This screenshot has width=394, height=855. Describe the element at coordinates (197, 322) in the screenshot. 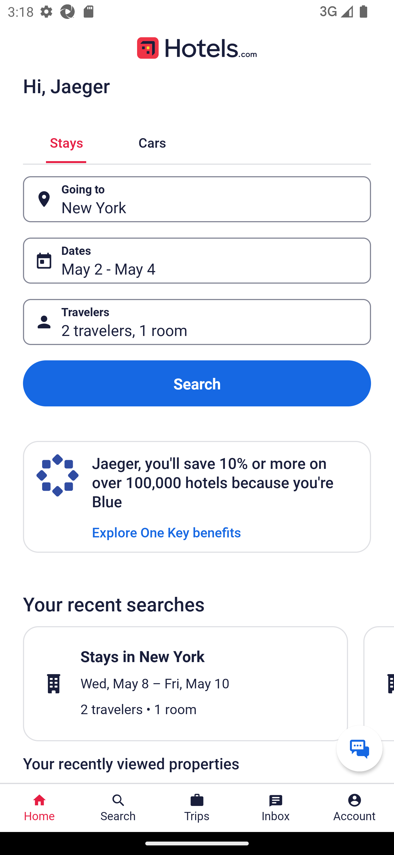

I see `Travelers Button 2 travelers, 1 room` at that location.